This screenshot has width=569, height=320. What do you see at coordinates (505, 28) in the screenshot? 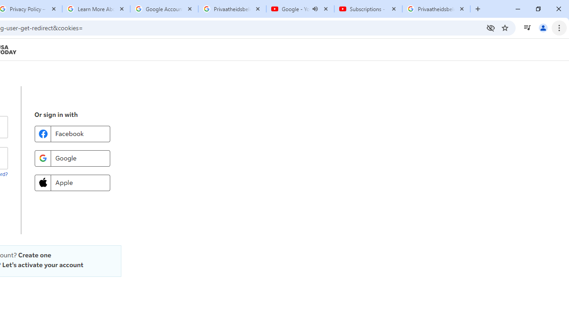
I see `Bookmark this tab` at bounding box center [505, 28].